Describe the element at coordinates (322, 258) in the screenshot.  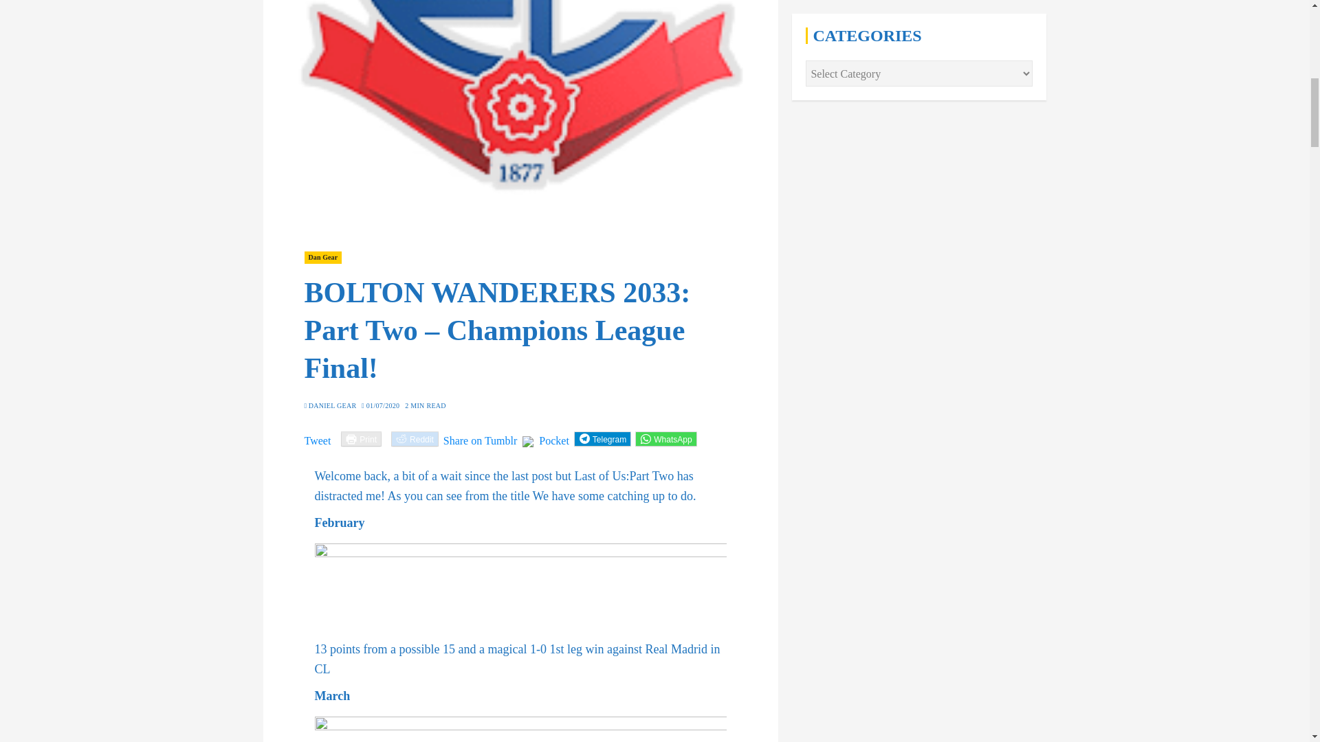
I see `Dan Gear` at that location.